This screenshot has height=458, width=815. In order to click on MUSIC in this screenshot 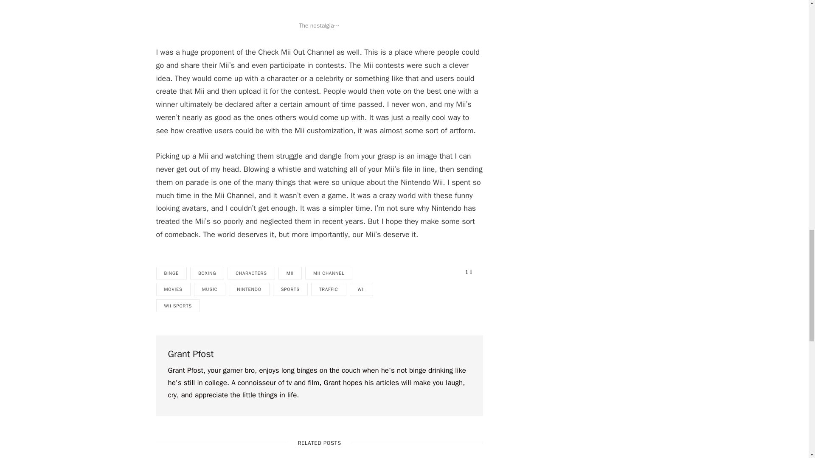, I will do `click(210, 289)`.